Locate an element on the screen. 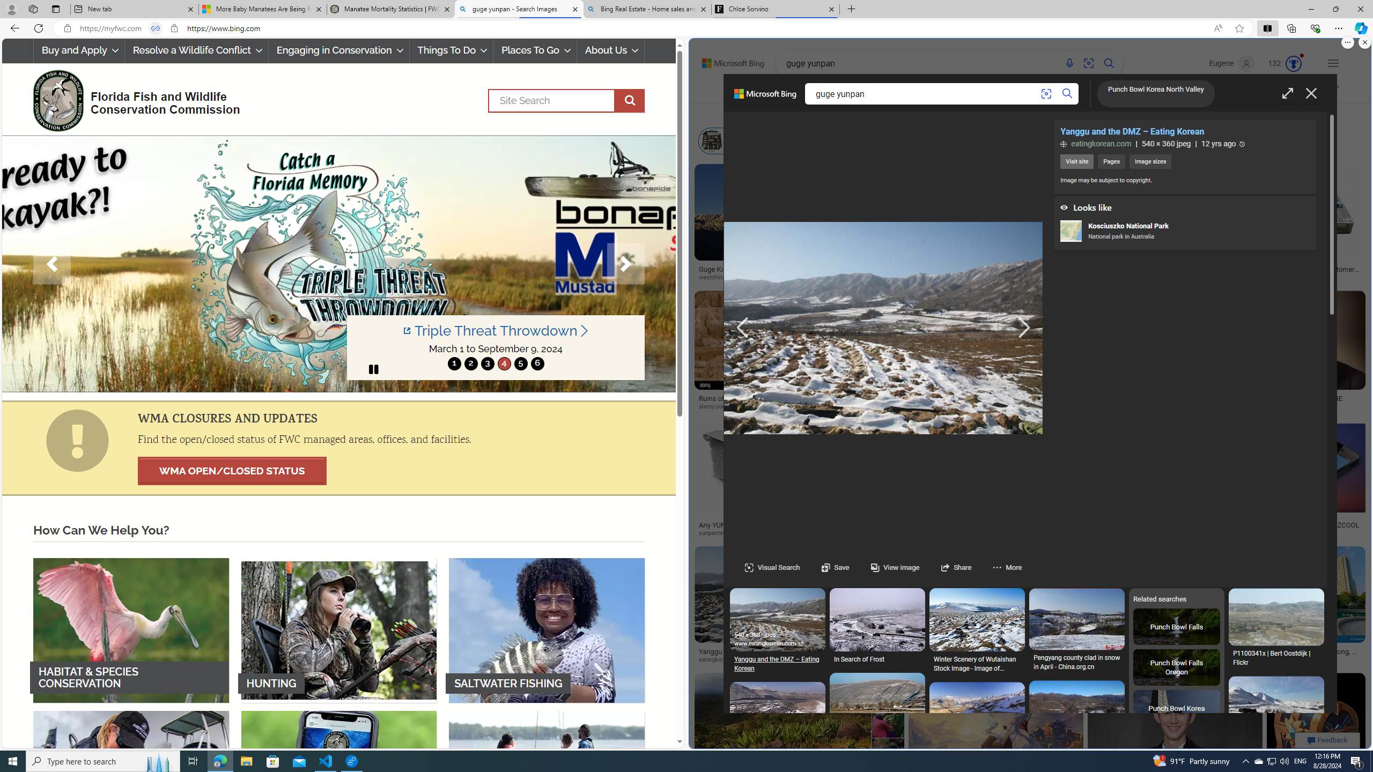 The image size is (1373, 772). FWC Logo Florida Fish and Wildlife Conservation Commission is located at coordinates (132, 99).